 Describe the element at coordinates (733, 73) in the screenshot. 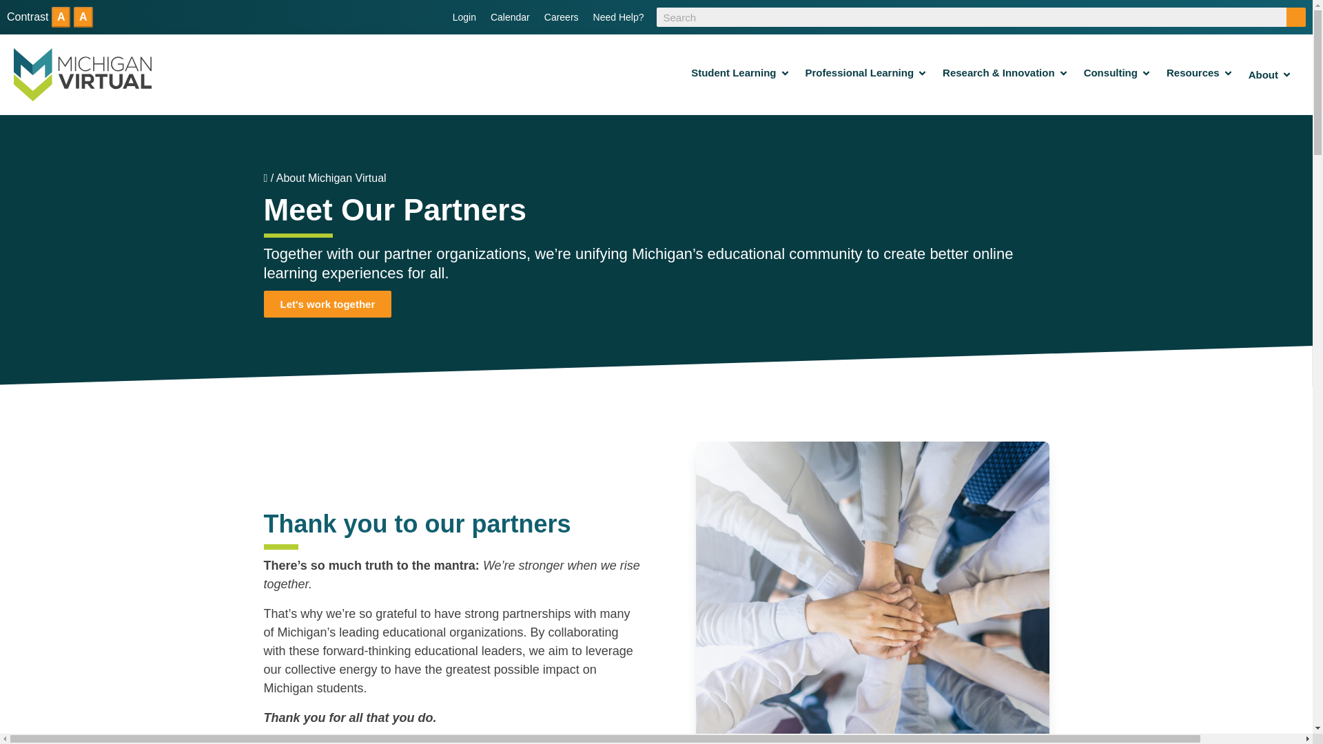

I see `Student Learning` at that location.